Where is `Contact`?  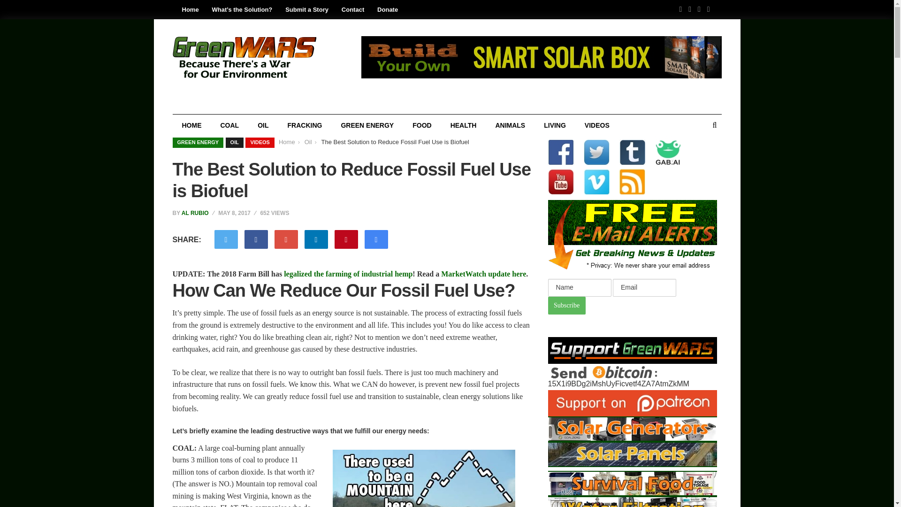 Contact is located at coordinates (352, 9).